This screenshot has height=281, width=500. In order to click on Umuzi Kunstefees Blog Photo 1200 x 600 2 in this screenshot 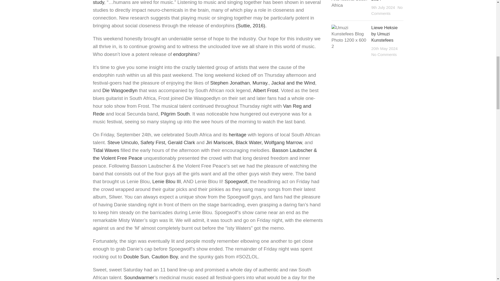, I will do `click(349, 37)`.